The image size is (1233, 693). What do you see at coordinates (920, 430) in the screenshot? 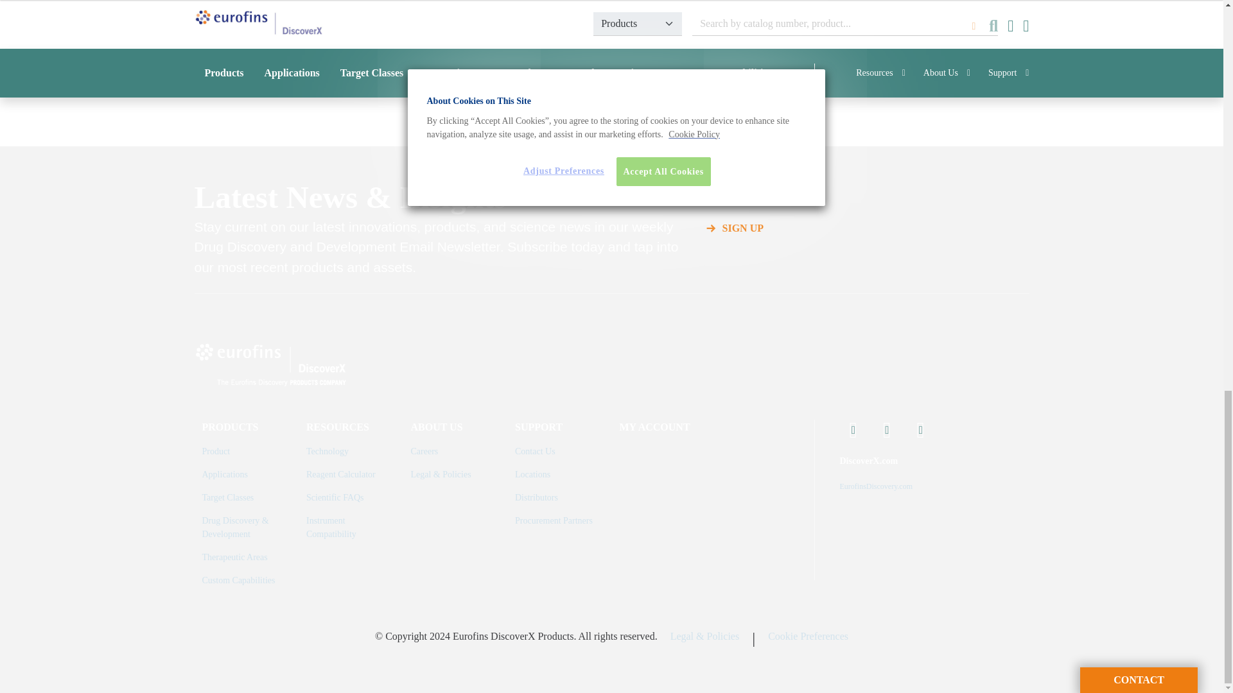
I see `Blog` at bounding box center [920, 430].